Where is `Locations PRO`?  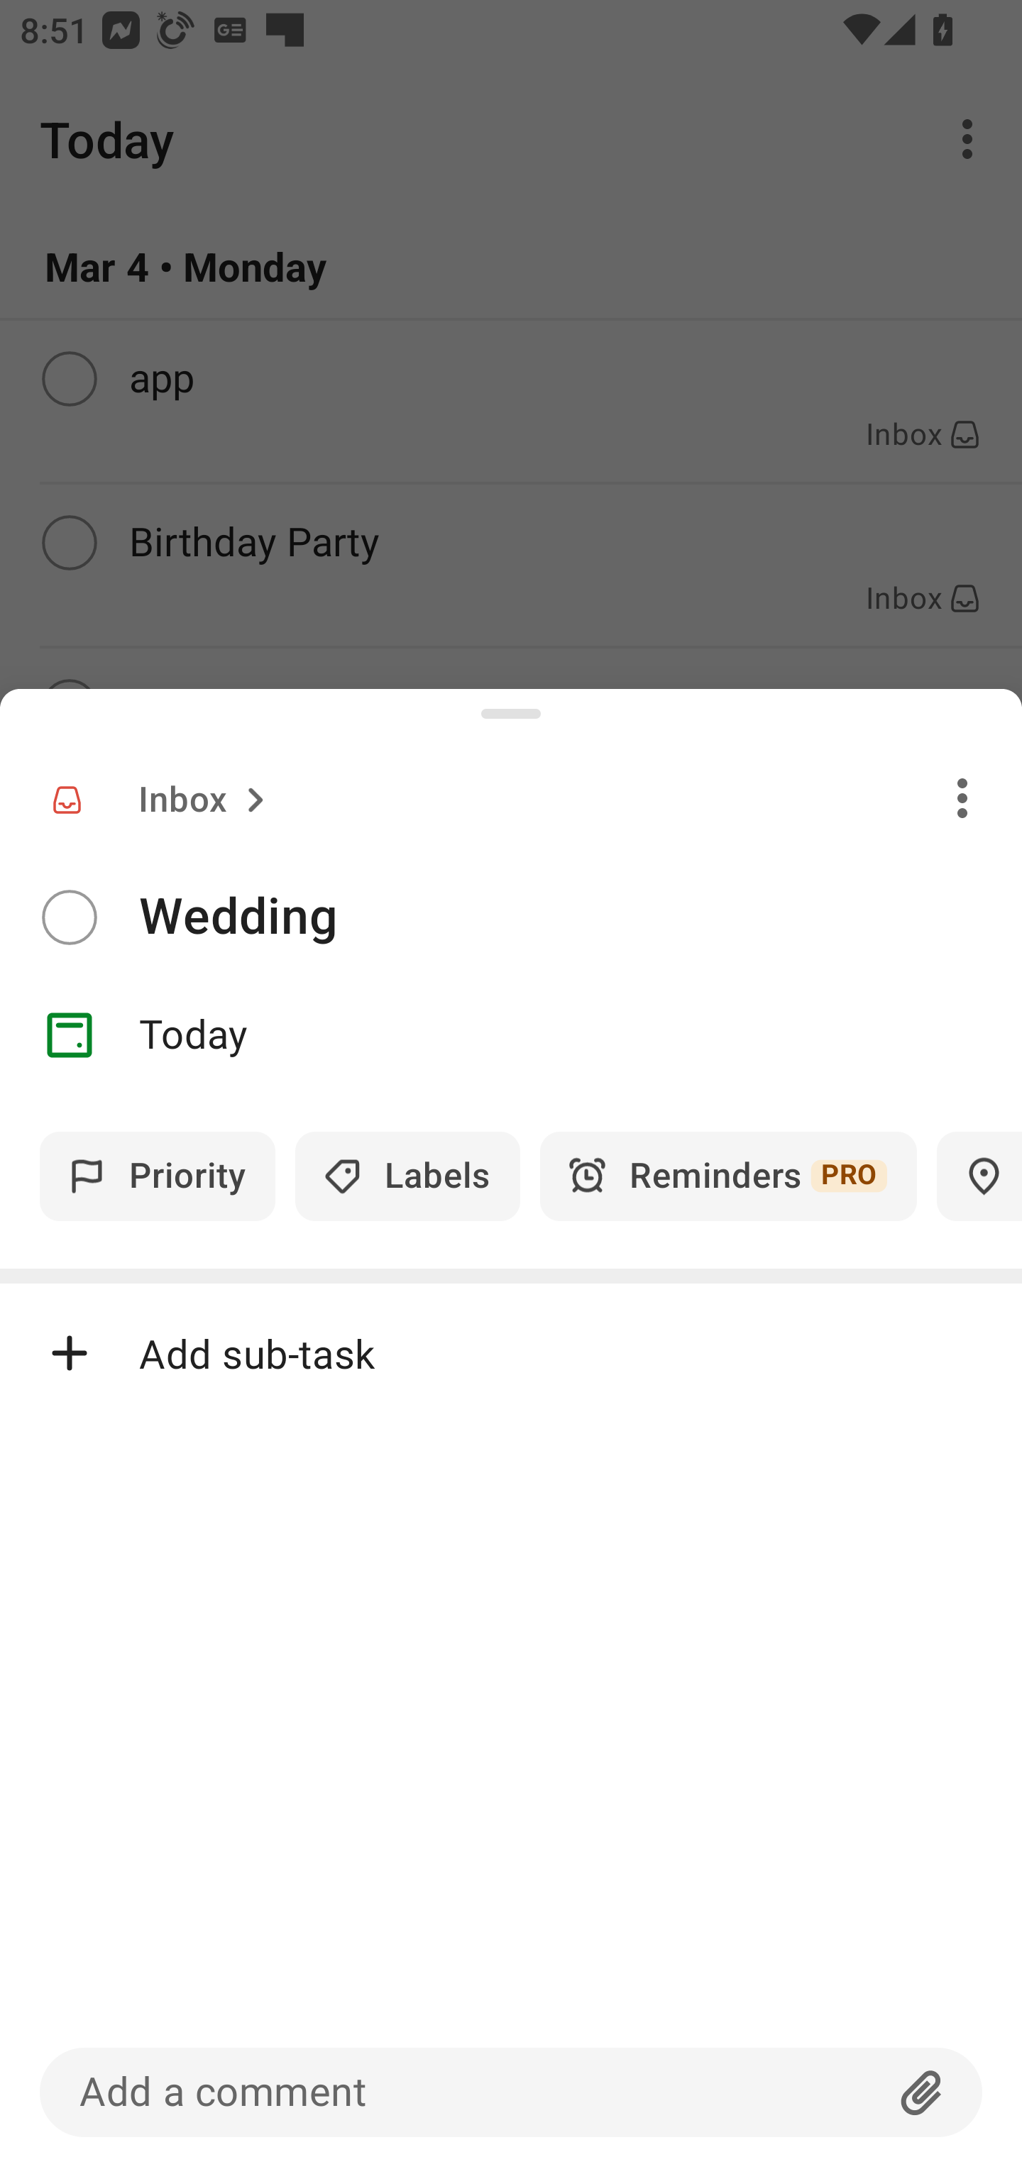
Locations PRO is located at coordinates (979, 1176).